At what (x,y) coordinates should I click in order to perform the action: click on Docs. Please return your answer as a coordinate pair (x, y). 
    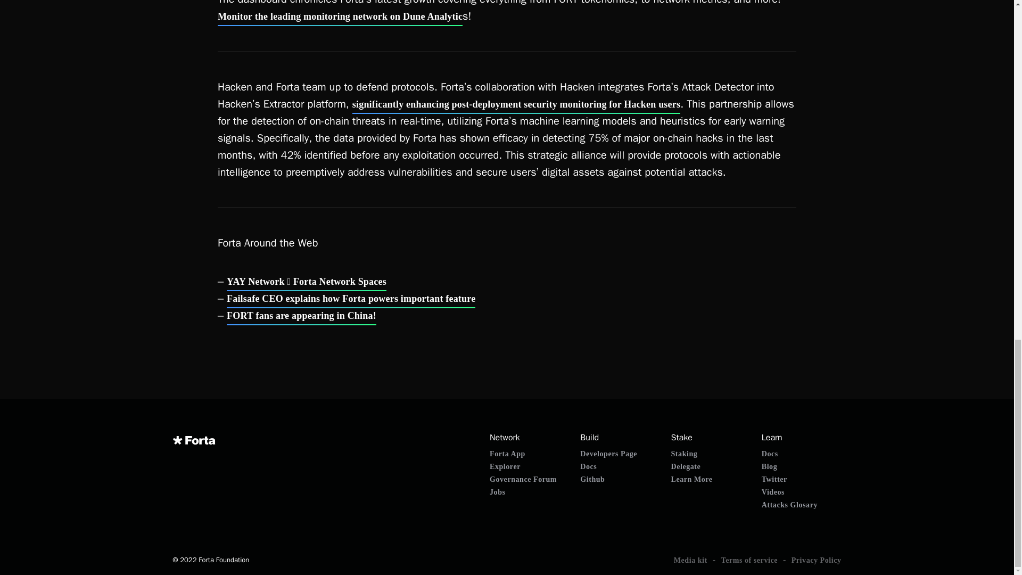
    Looking at the image, I should click on (770, 454).